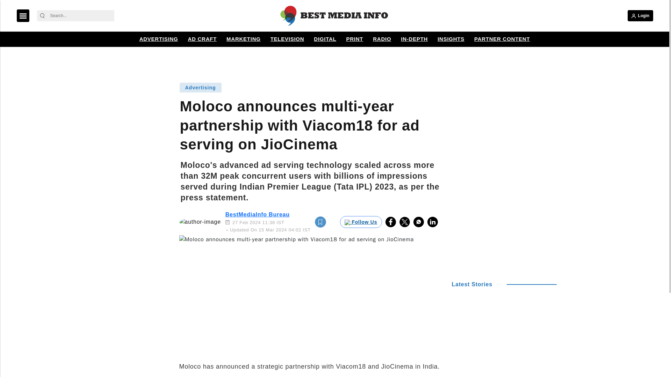 Image resolution: width=671 pixels, height=377 pixels. Describe the element at coordinates (361, 222) in the screenshot. I see `Follow Us` at that location.